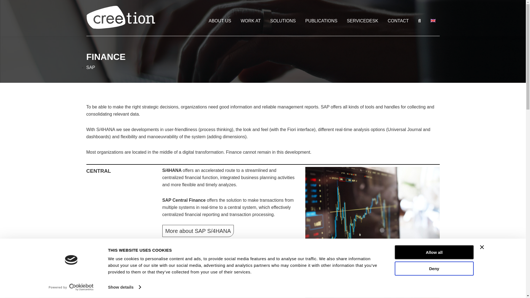 Image resolution: width=530 pixels, height=298 pixels. Describe the element at coordinates (434, 252) in the screenshot. I see `Allow all` at that location.